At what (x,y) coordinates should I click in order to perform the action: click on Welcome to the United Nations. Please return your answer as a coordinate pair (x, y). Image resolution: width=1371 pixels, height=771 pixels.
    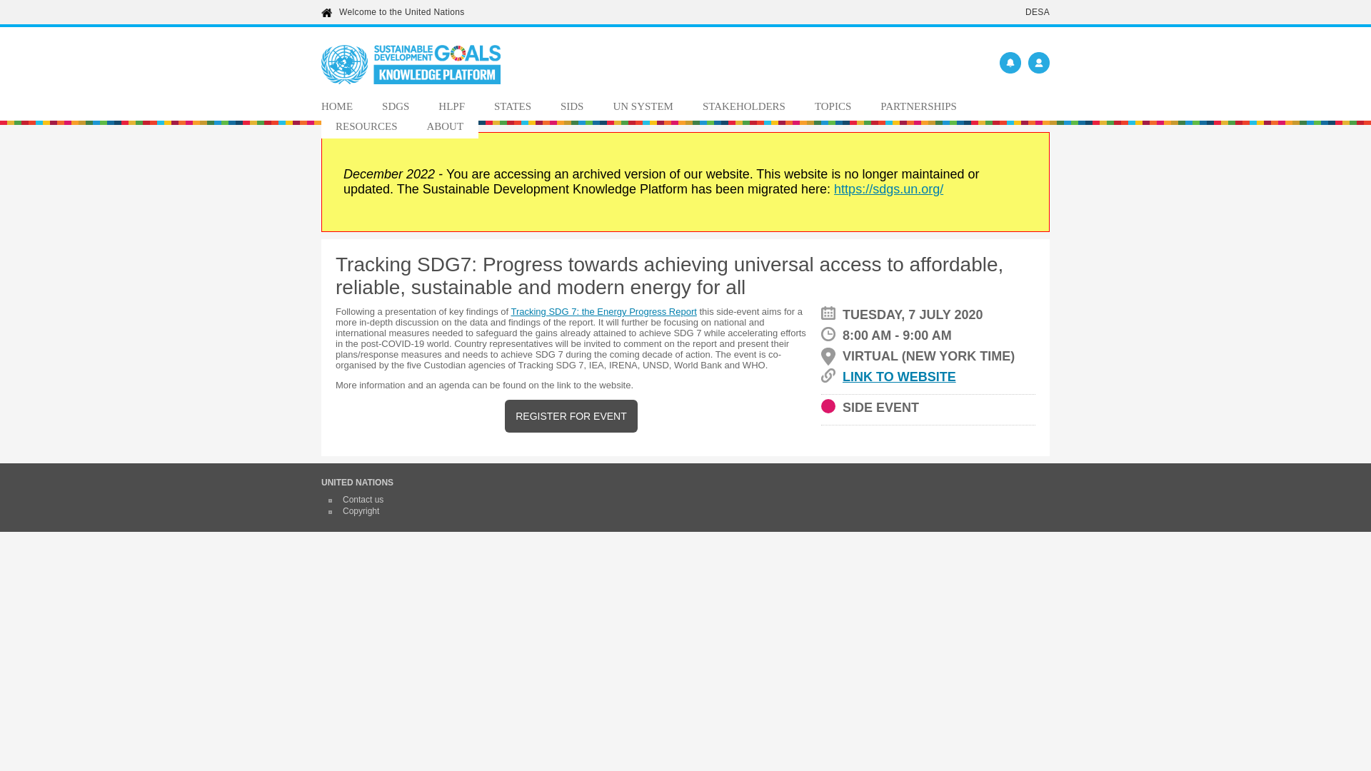
    Looking at the image, I should click on (401, 11).